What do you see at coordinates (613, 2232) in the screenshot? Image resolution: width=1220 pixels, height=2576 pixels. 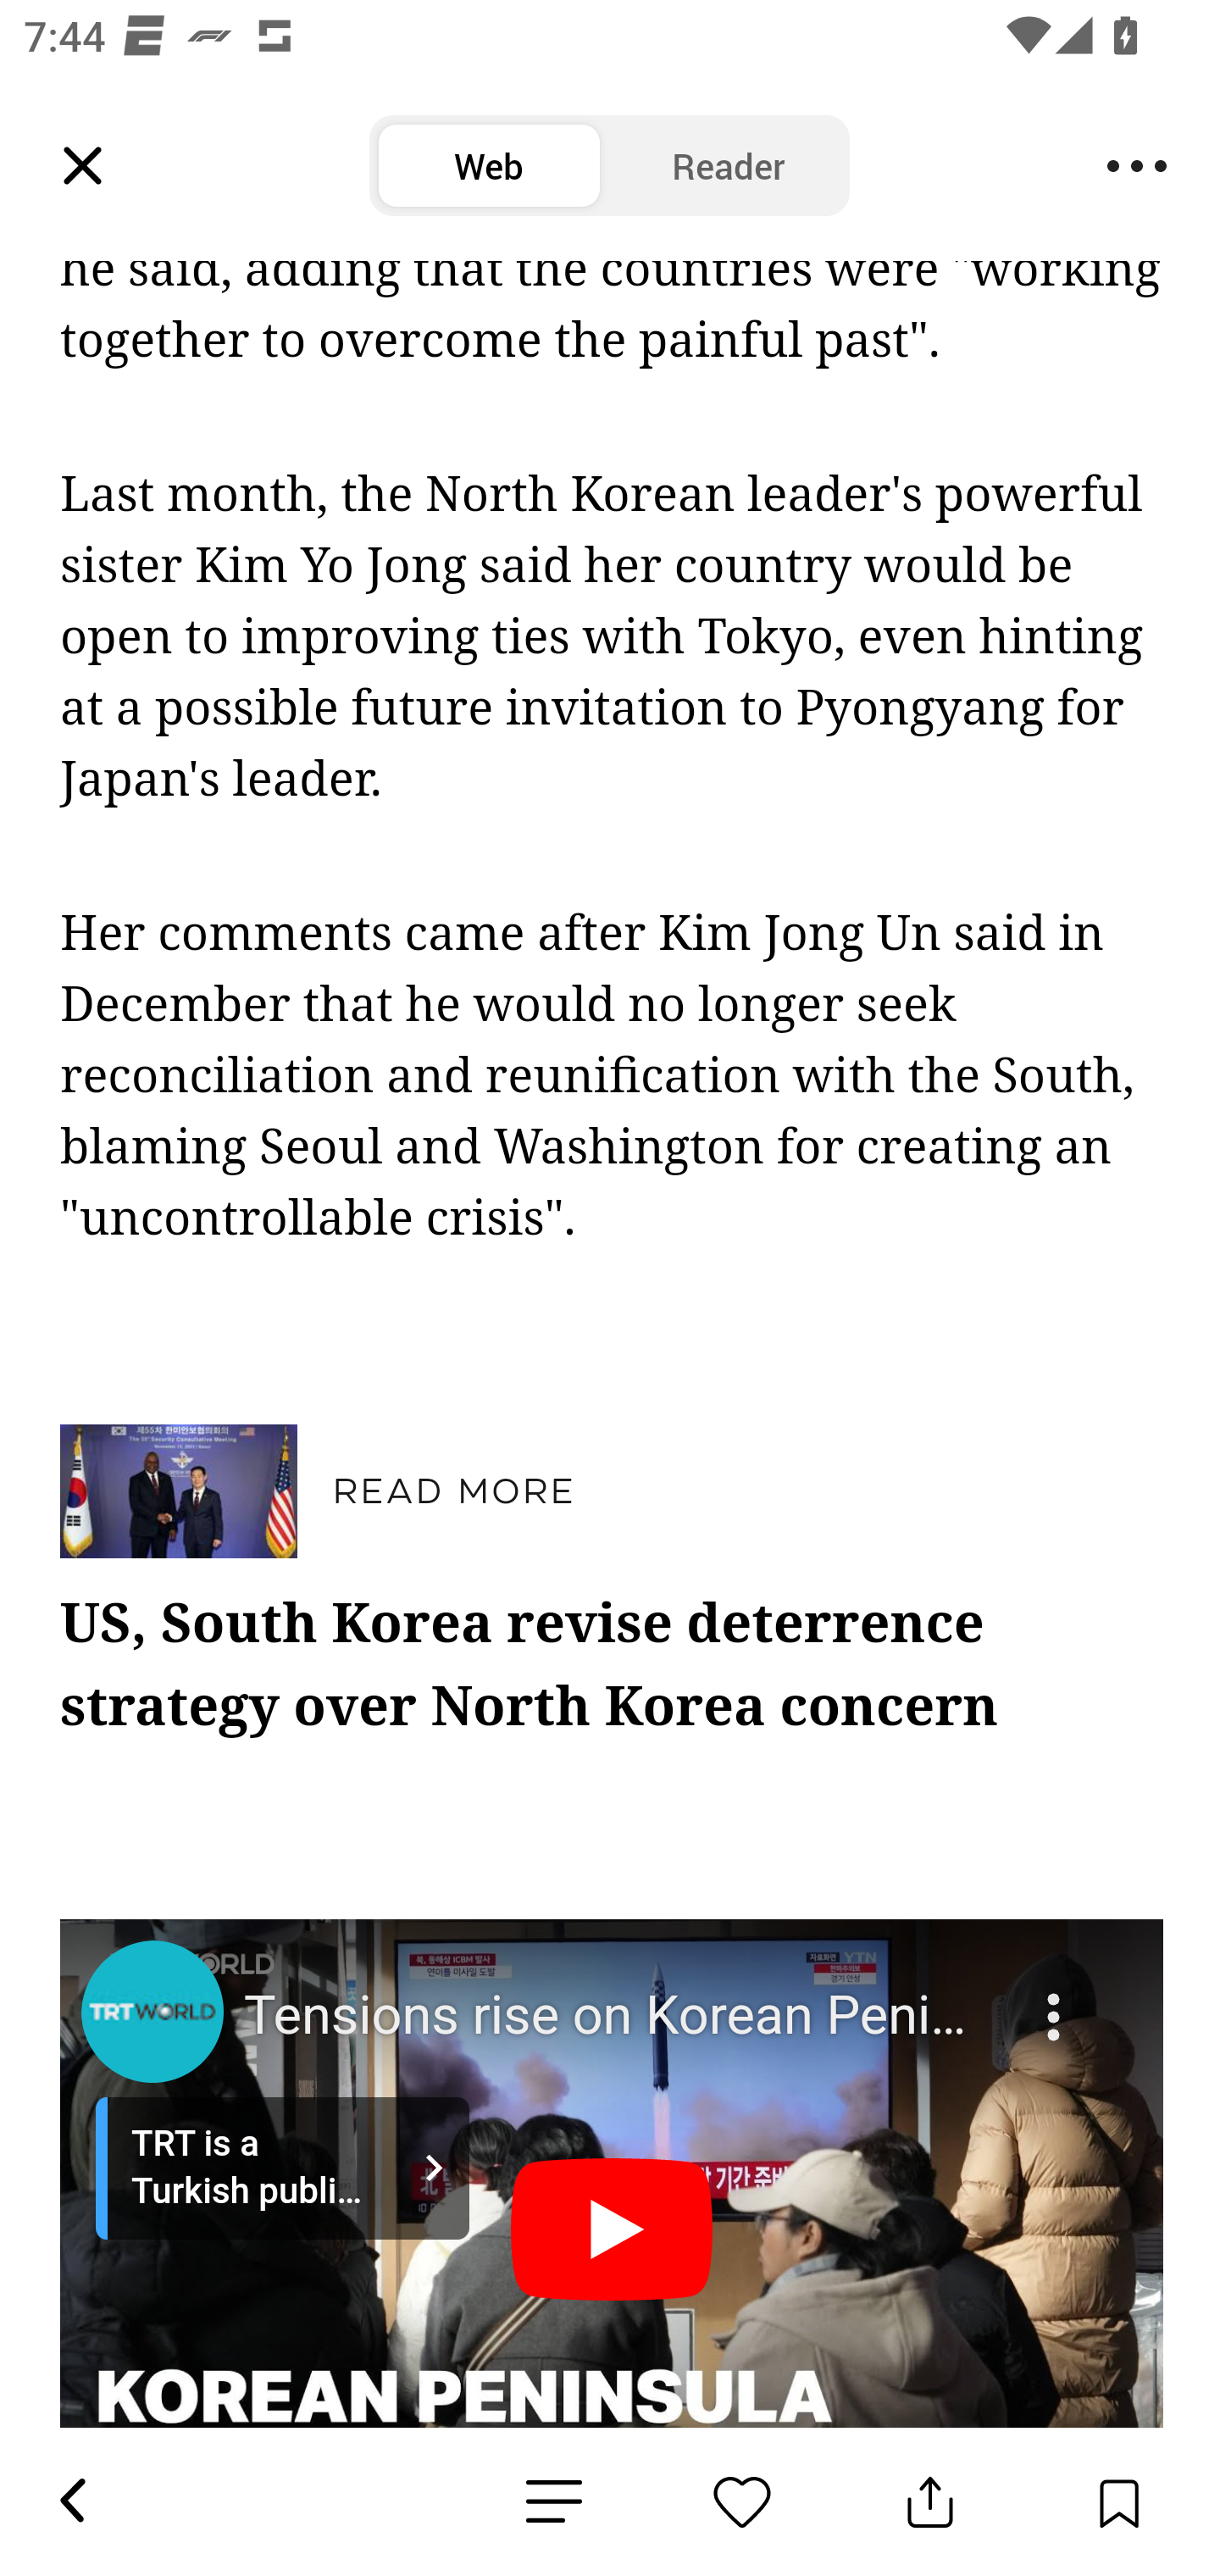 I see `Play` at bounding box center [613, 2232].